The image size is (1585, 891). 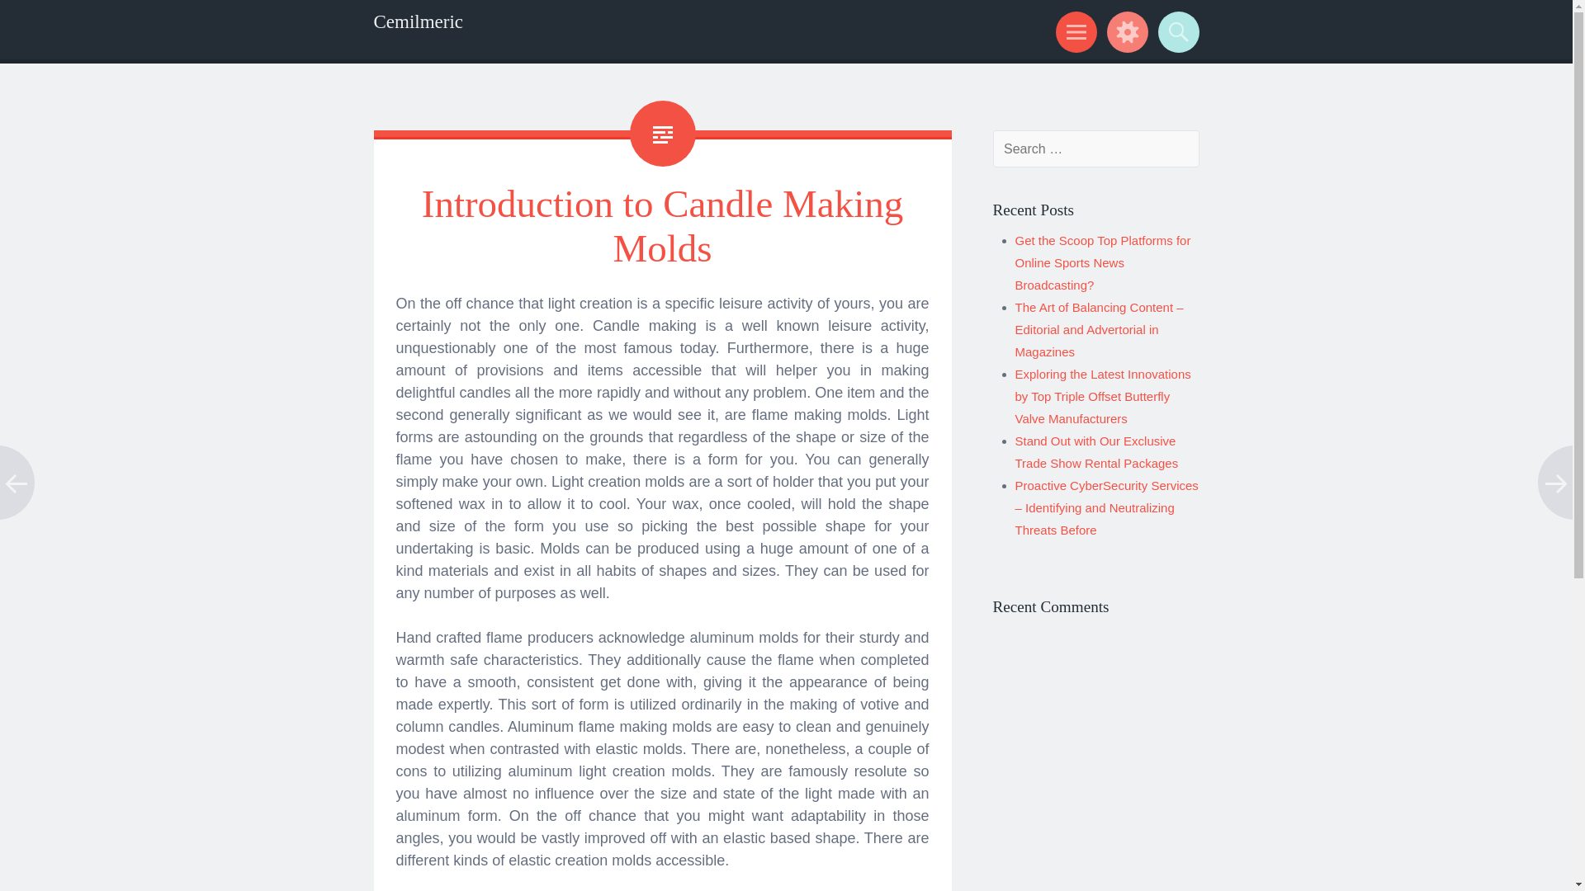 I want to click on Search, so click(x=1176, y=31).